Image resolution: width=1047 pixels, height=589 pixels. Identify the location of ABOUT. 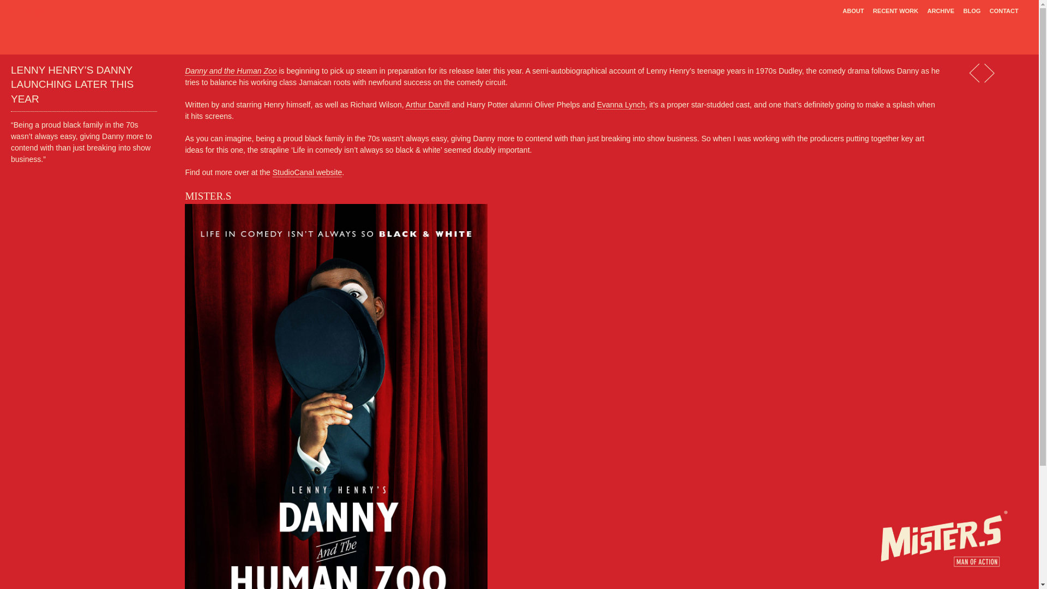
(853, 11).